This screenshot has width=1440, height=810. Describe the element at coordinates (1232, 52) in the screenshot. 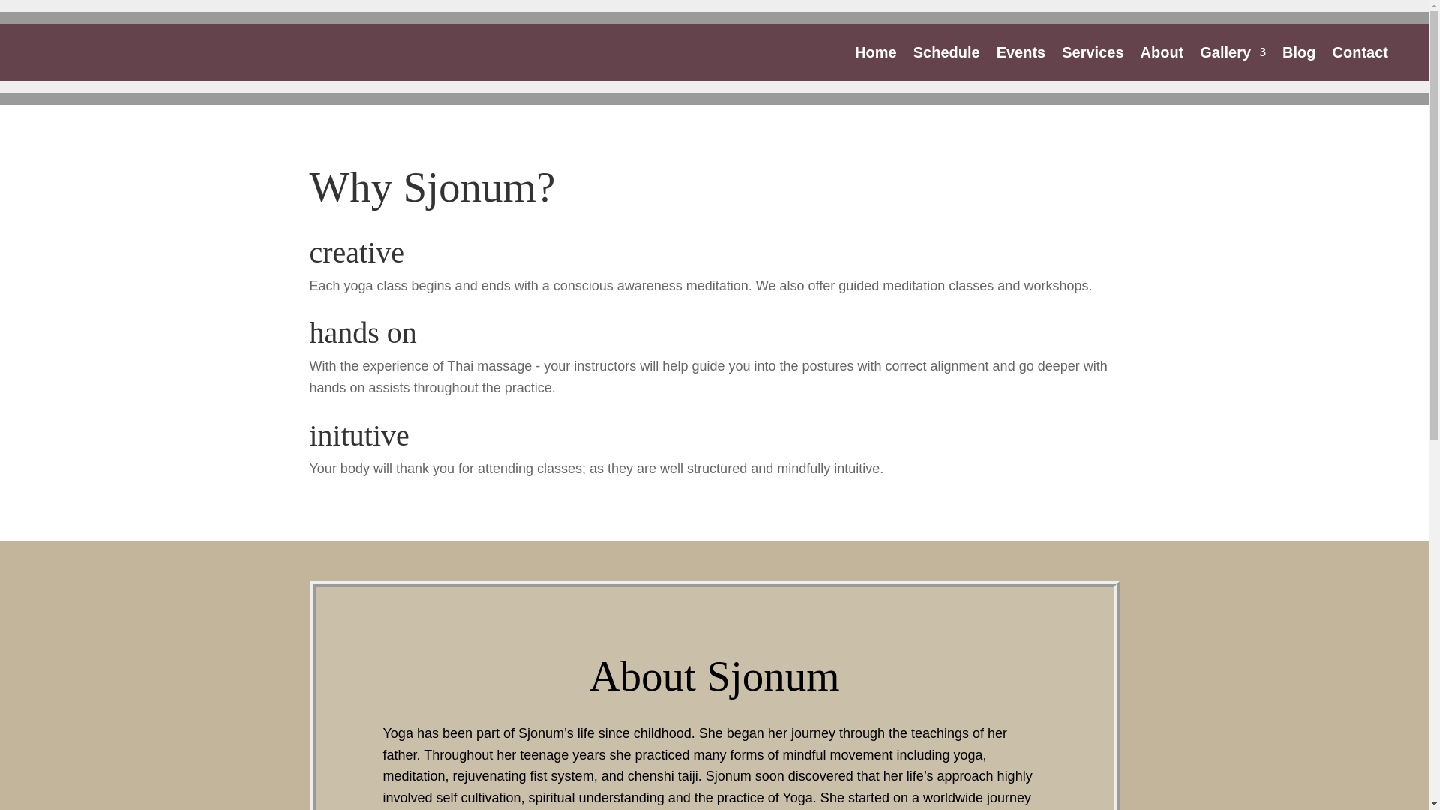

I see `Gallery` at that location.